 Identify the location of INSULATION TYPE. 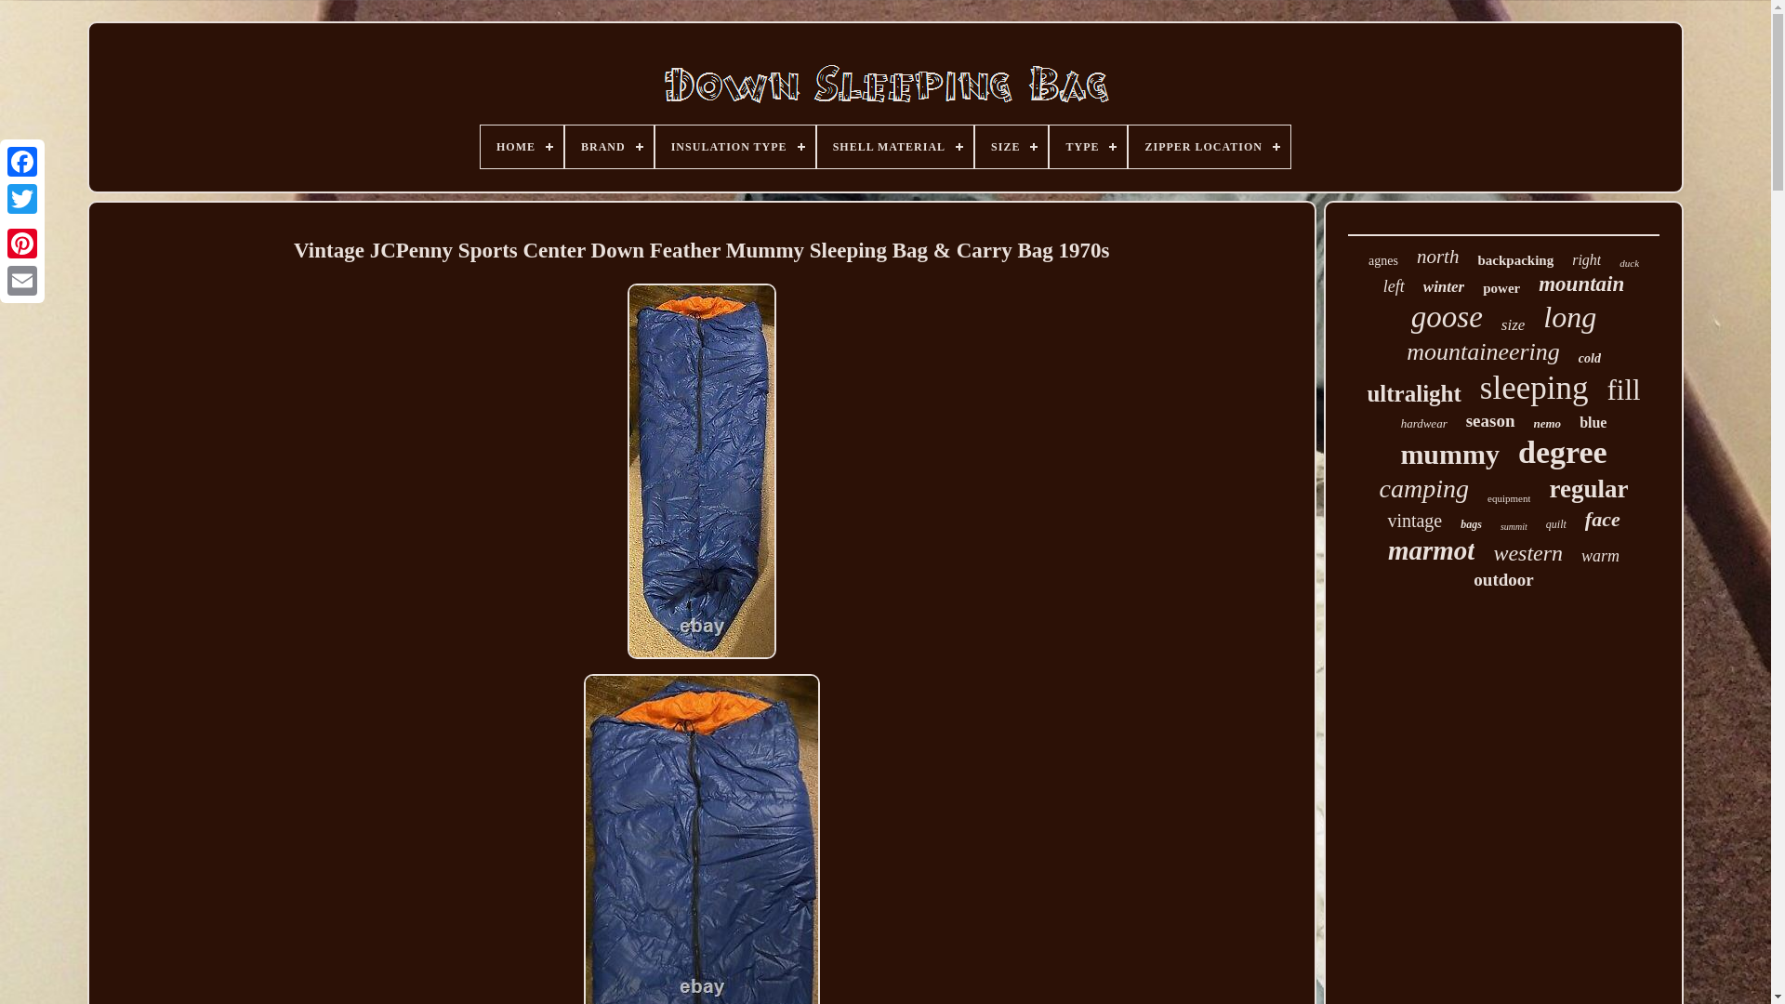
(734, 147).